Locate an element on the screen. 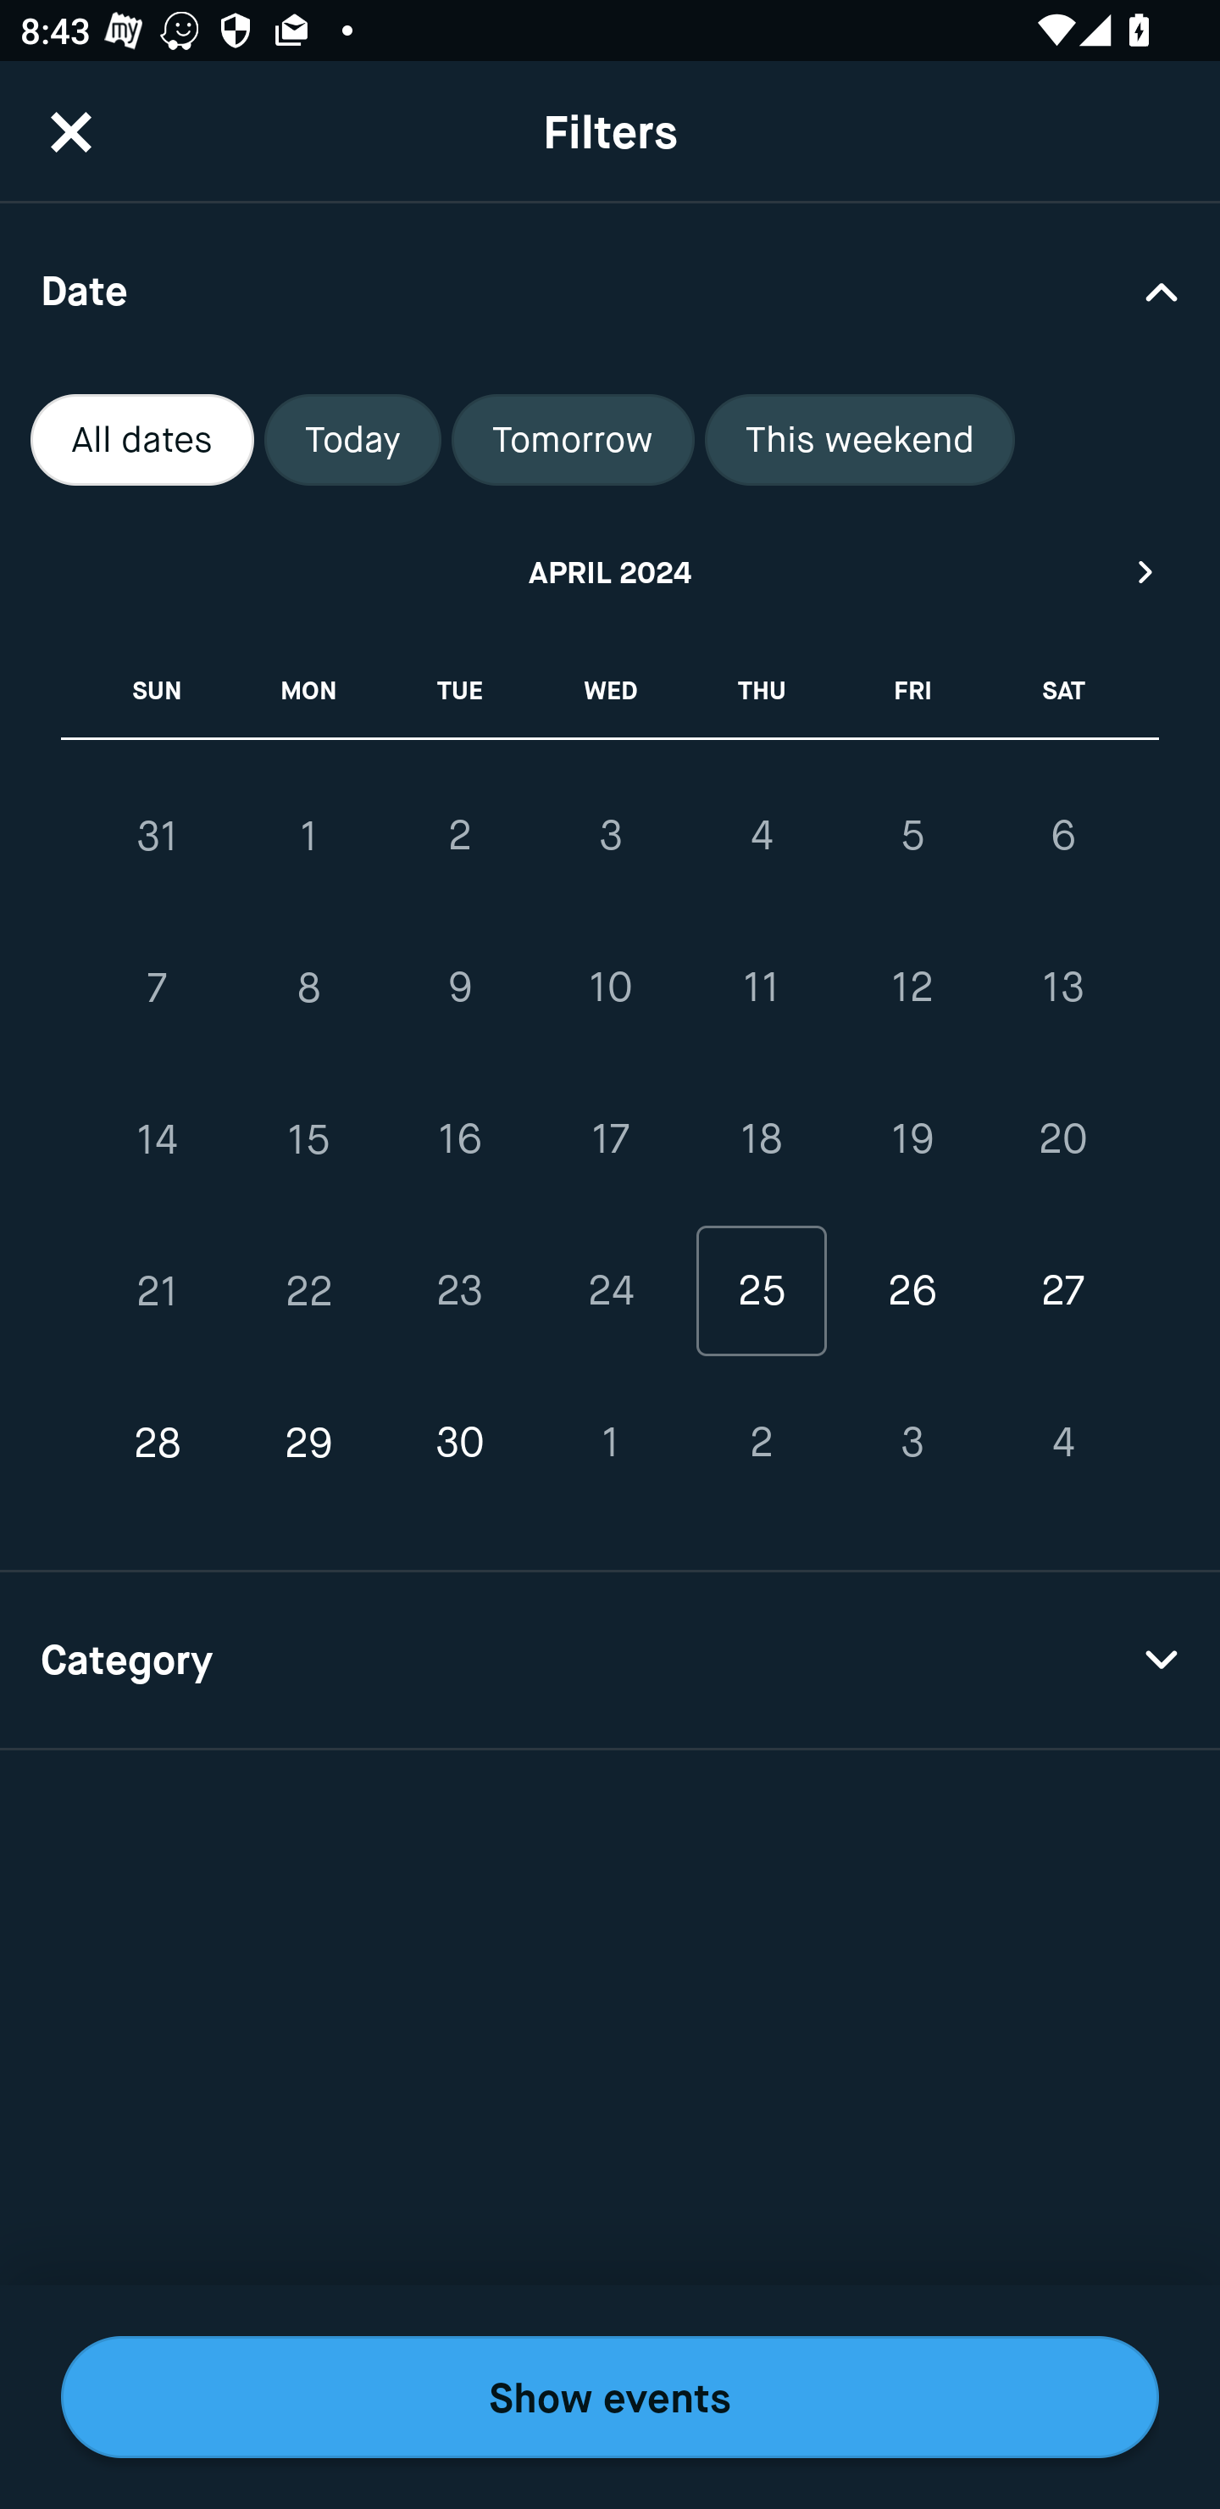  17 is located at coordinates (610, 1139).